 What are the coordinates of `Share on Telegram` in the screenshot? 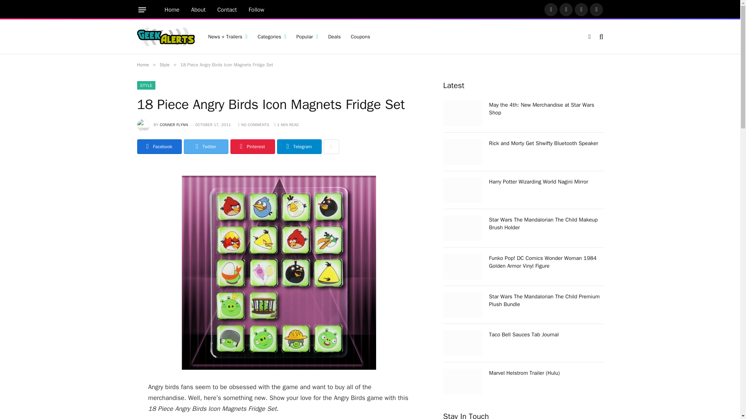 It's located at (299, 147).